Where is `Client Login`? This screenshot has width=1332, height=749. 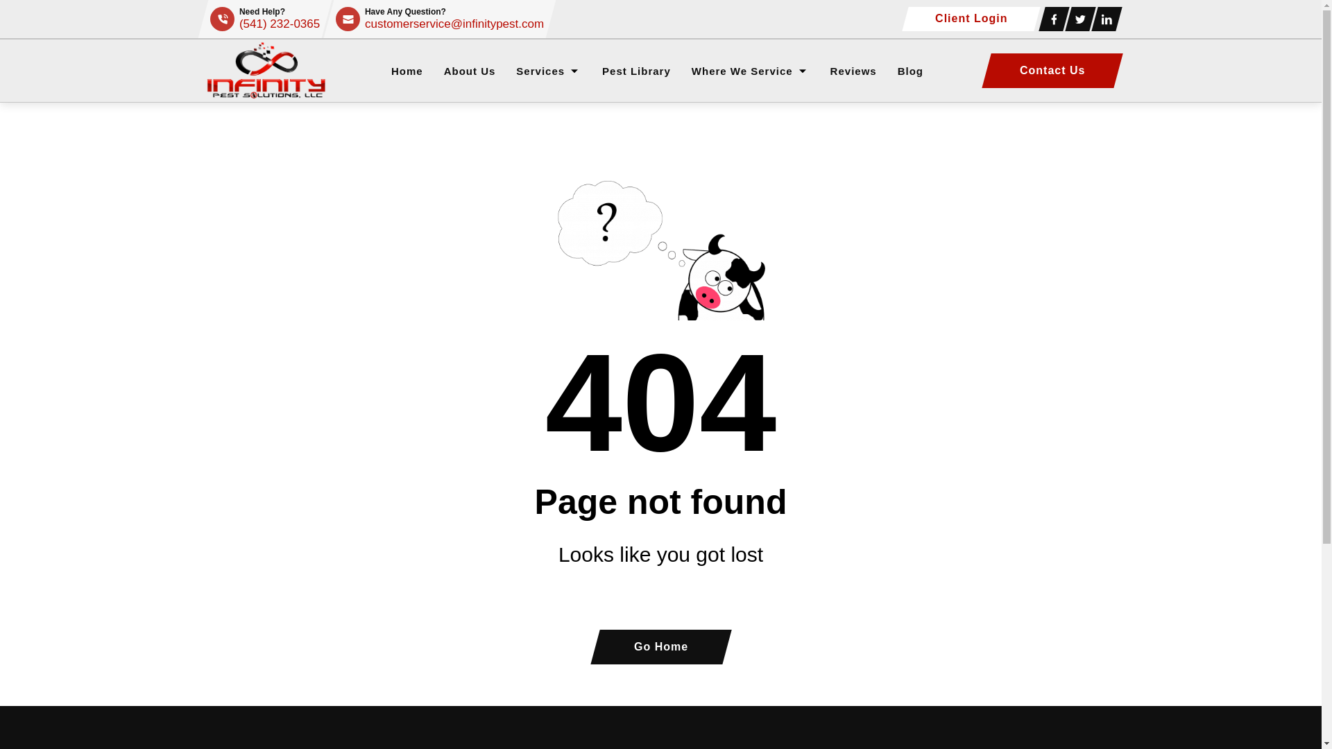
Client Login is located at coordinates (967, 19).